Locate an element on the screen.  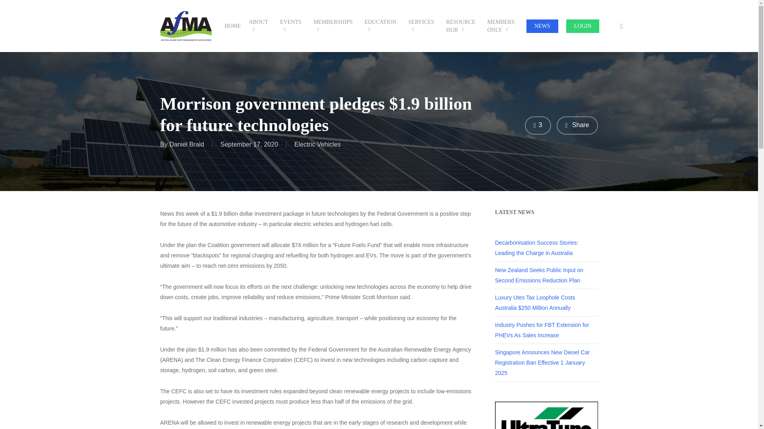
MEMBERSHIPS is located at coordinates (335, 26).